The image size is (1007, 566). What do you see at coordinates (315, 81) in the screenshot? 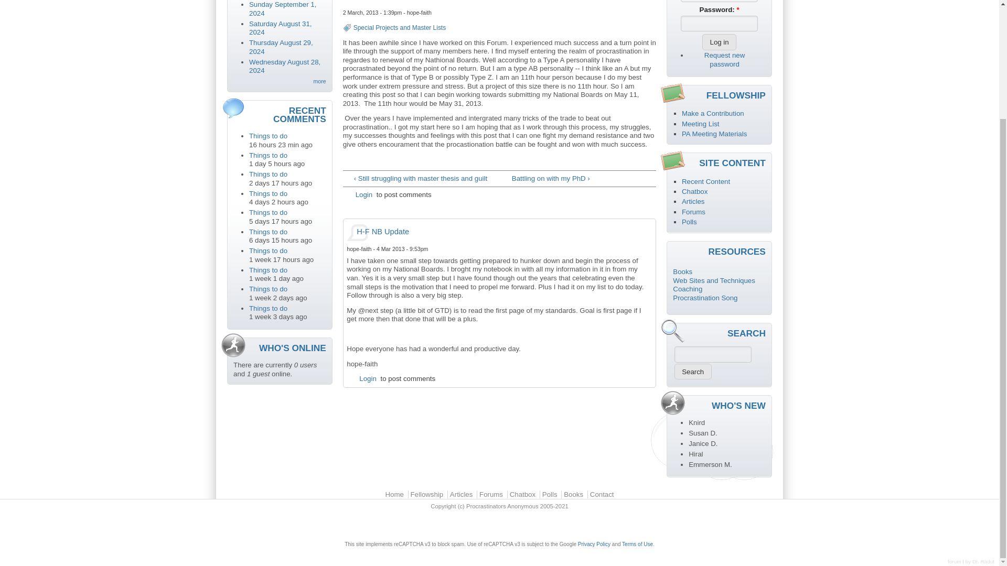
I see `more` at bounding box center [315, 81].